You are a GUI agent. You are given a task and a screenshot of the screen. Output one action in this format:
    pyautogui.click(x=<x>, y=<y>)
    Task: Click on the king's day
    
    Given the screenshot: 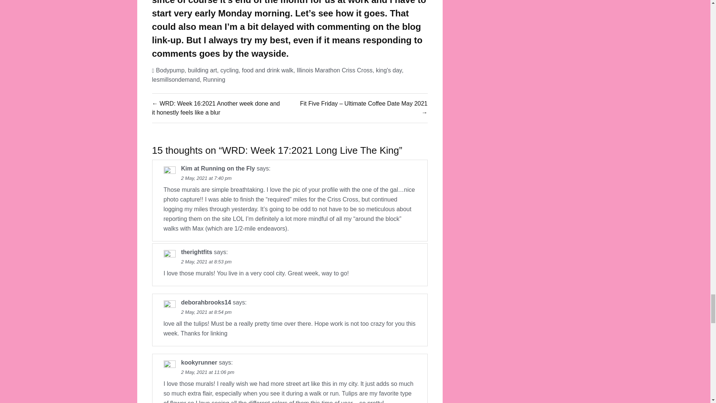 What is the action you would take?
    pyautogui.click(x=389, y=70)
    